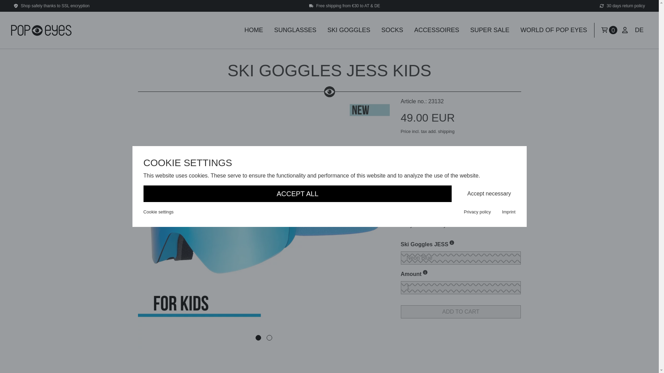 The width and height of the screenshot is (664, 373). Describe the element at coordinates (437, 30) in the screenshot. I see `ACCESSOIRES` at that location.